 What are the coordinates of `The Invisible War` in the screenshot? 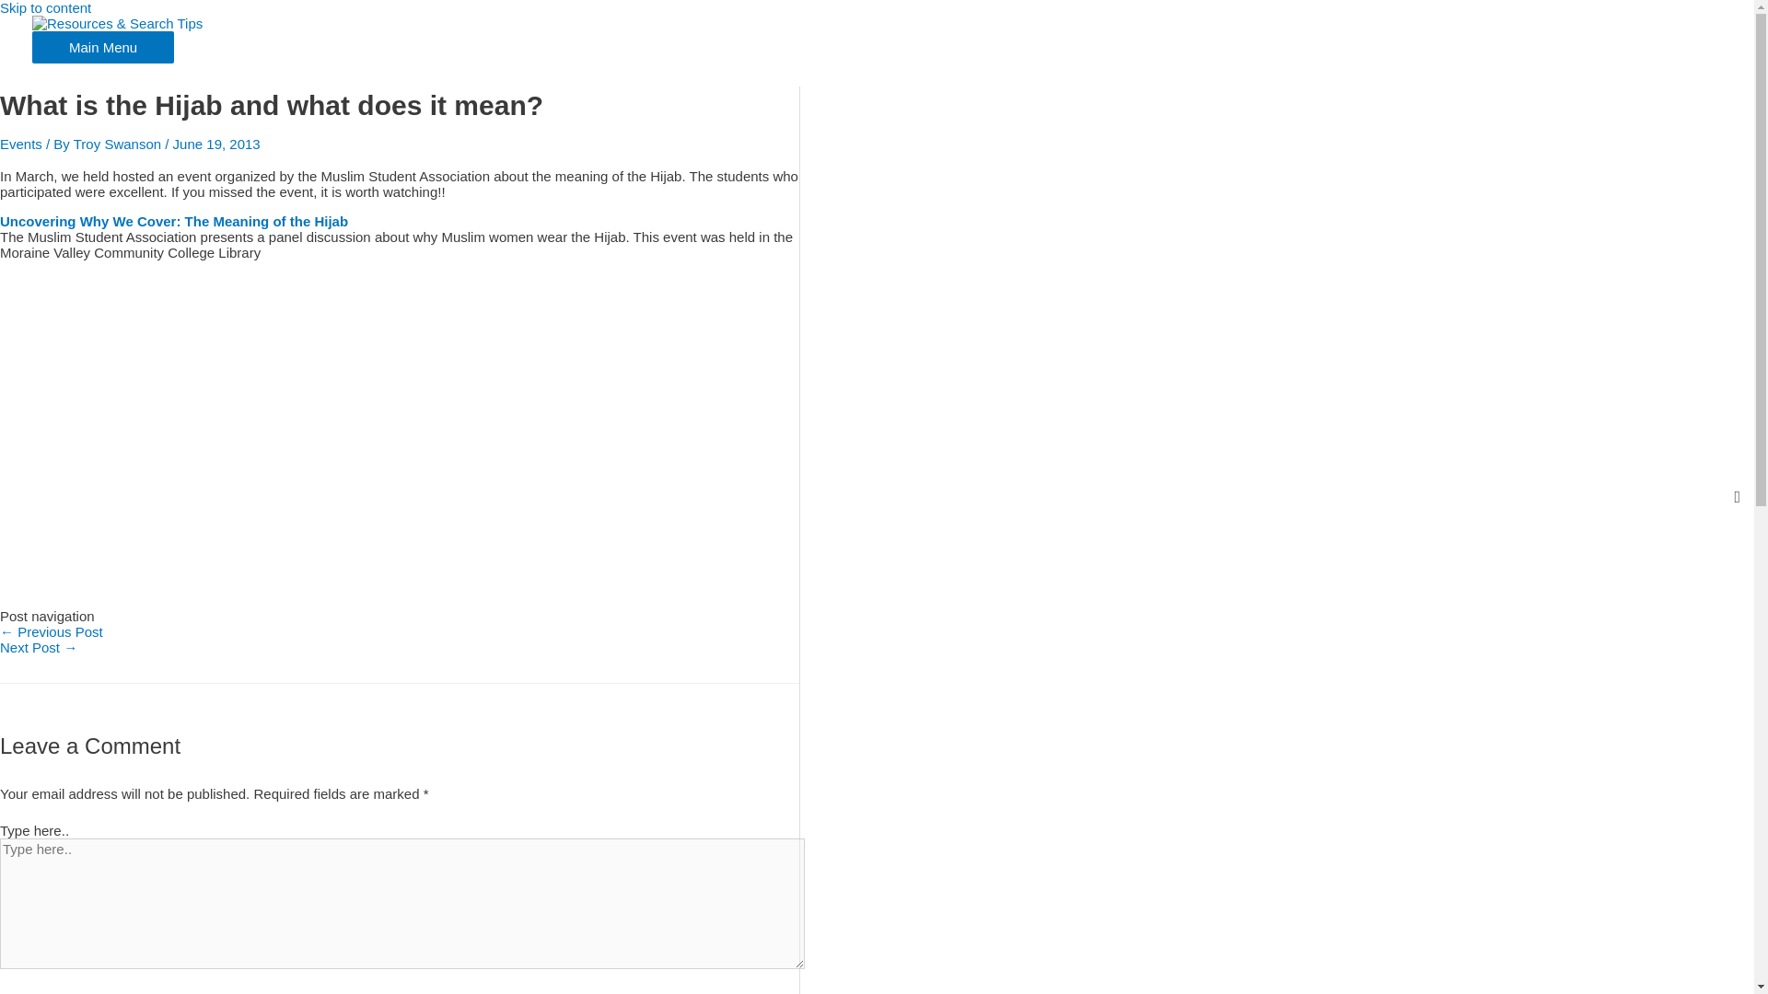 It's located at (52, 631).